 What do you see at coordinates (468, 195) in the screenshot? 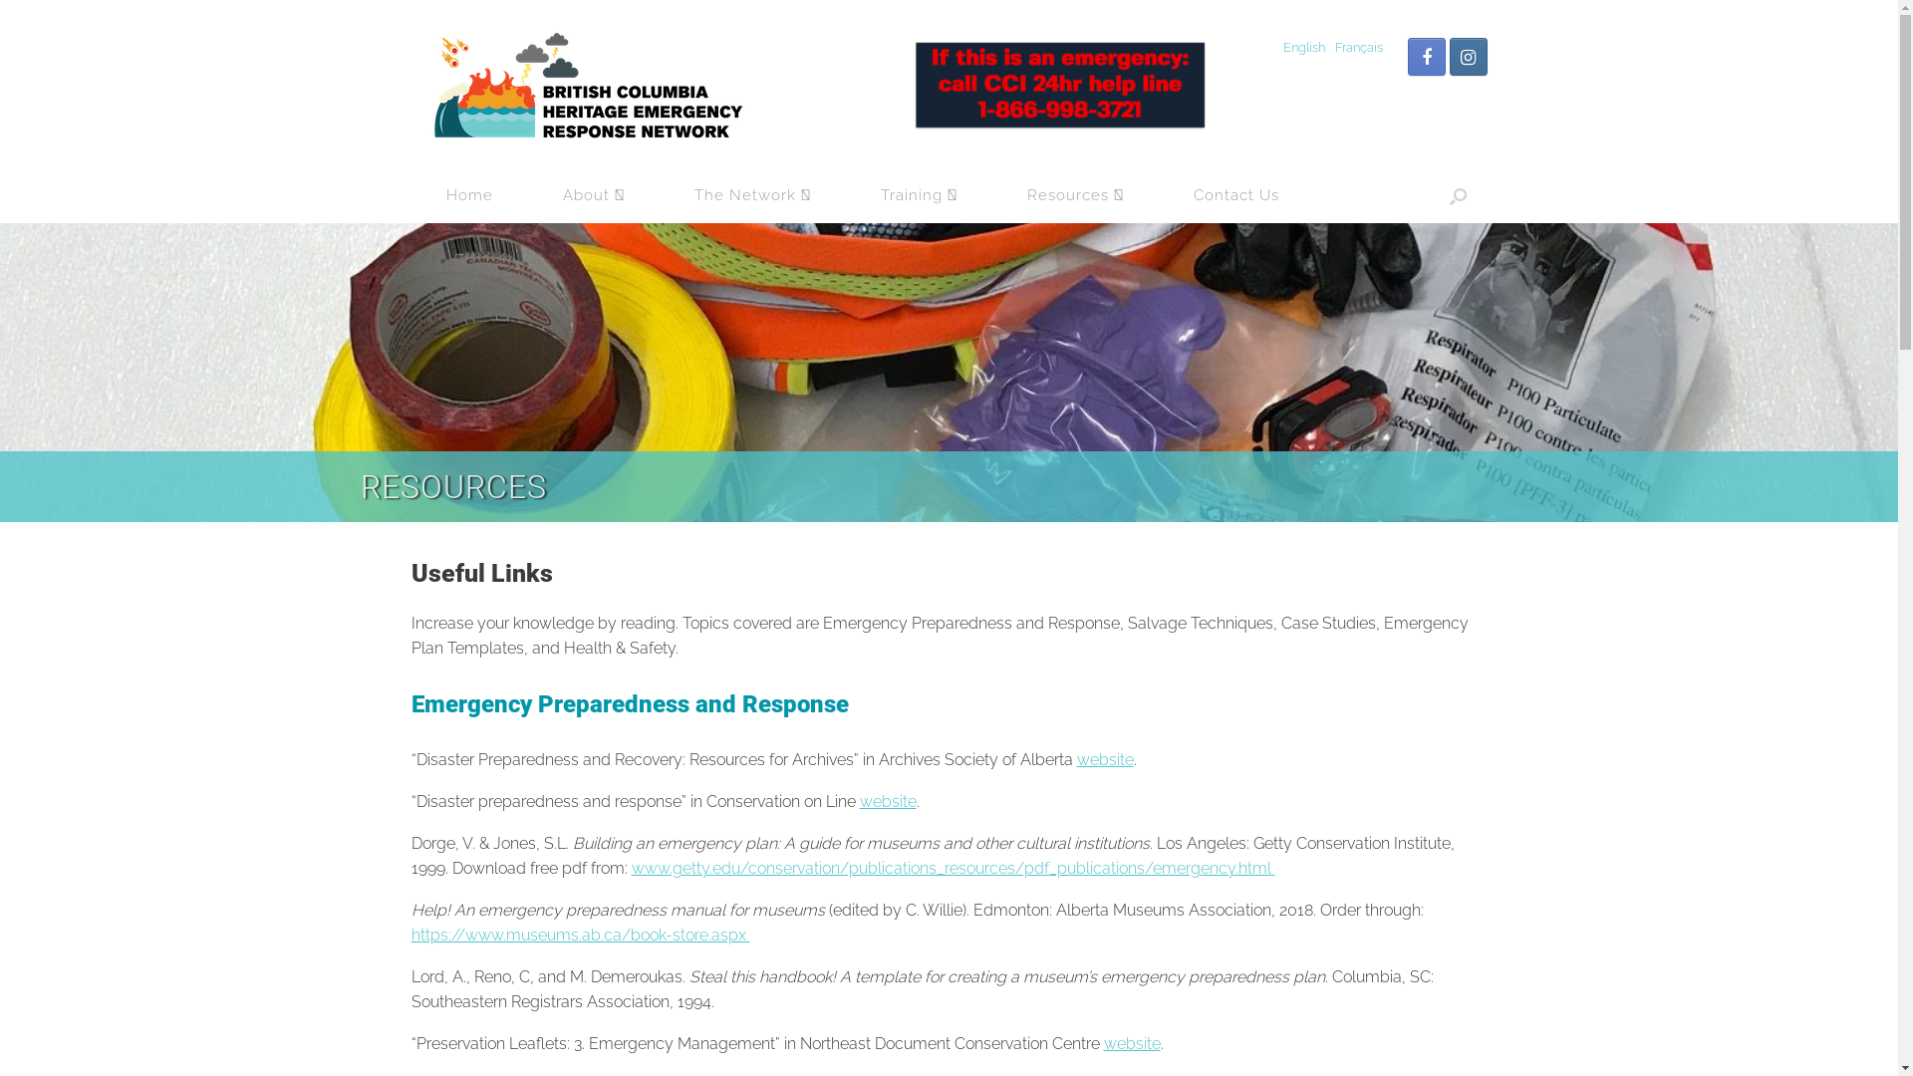
I see `Home` at bounding box center [468, 195].